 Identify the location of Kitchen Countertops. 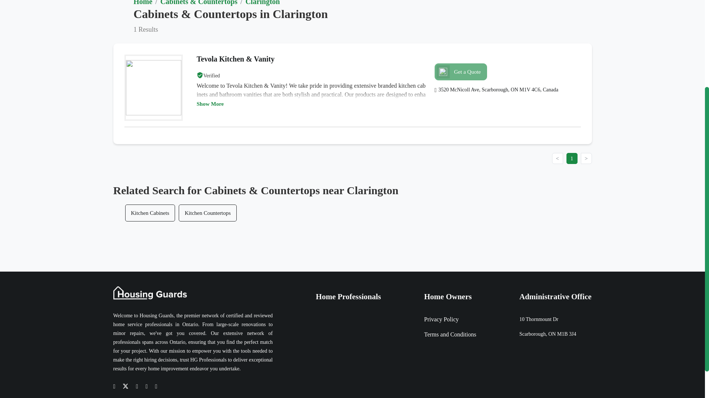
(208, 213).